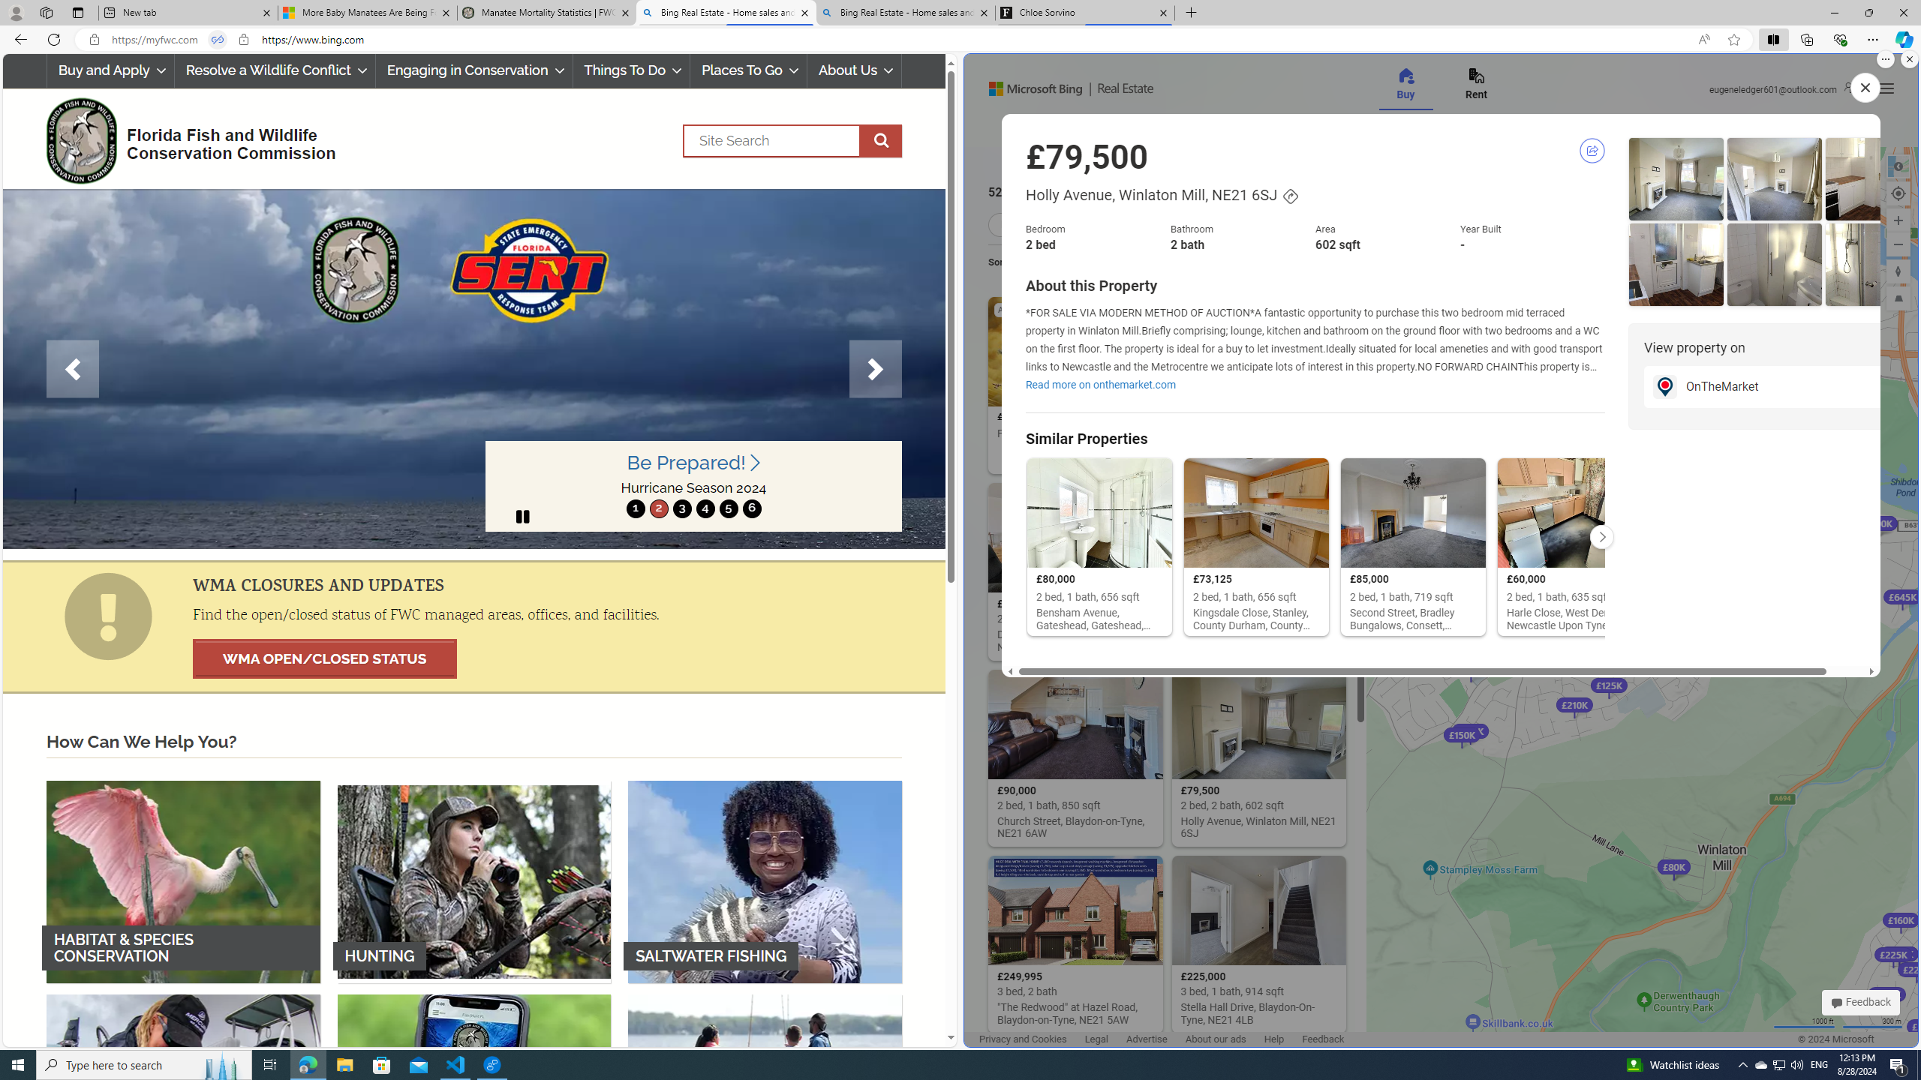 Image resolution: width=1921 pixels, height=1080 pixels. Describe the element at coordinates (183, 1095) in the screenshot. I see `FRESHWATER FISHING` at that location.